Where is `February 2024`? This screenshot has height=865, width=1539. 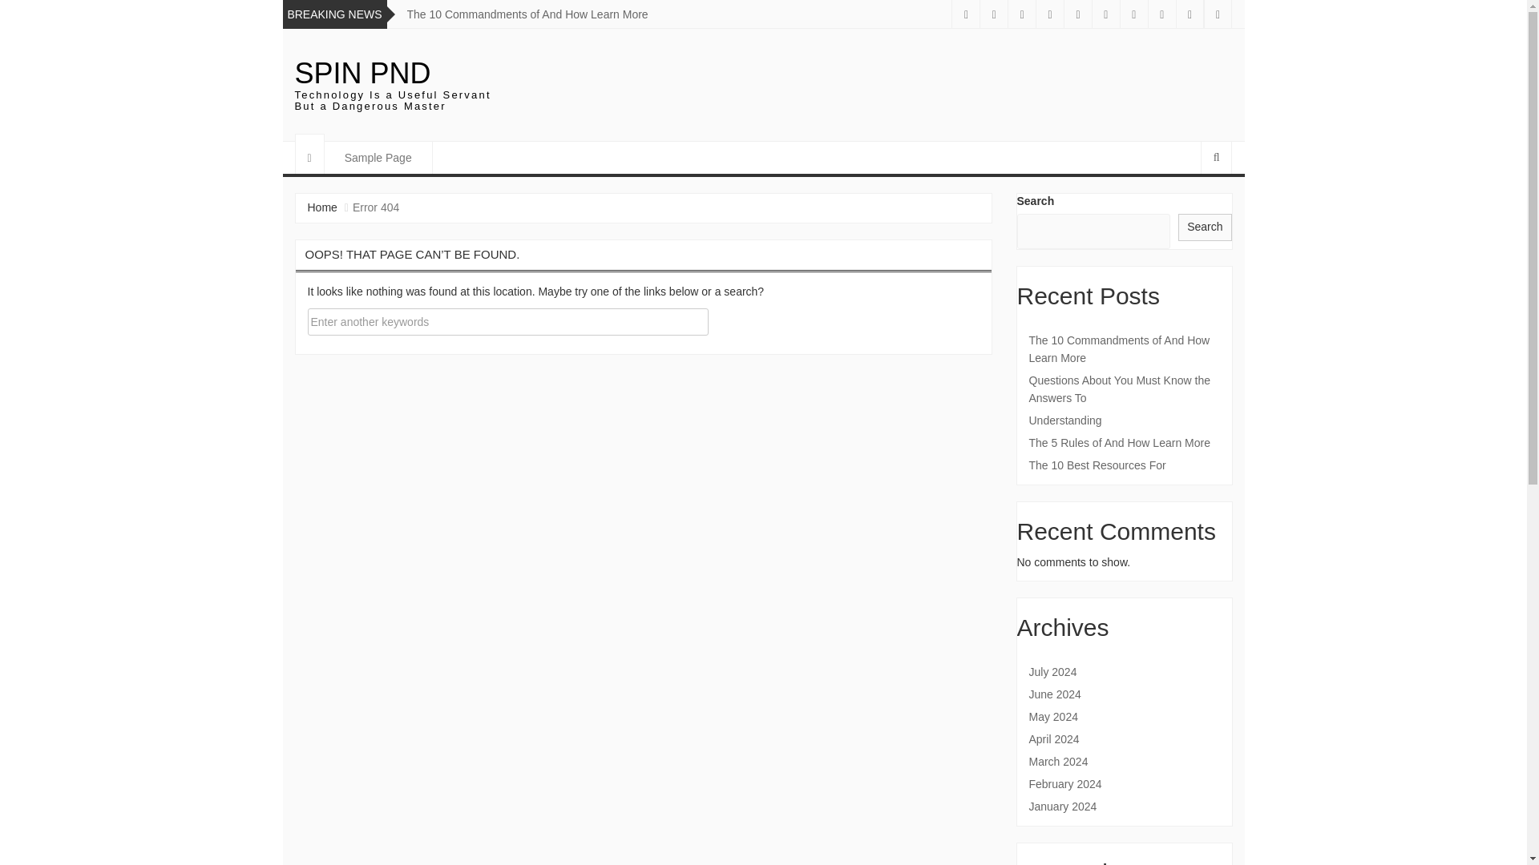
February 2024 is located at coordinates (1125, 783).